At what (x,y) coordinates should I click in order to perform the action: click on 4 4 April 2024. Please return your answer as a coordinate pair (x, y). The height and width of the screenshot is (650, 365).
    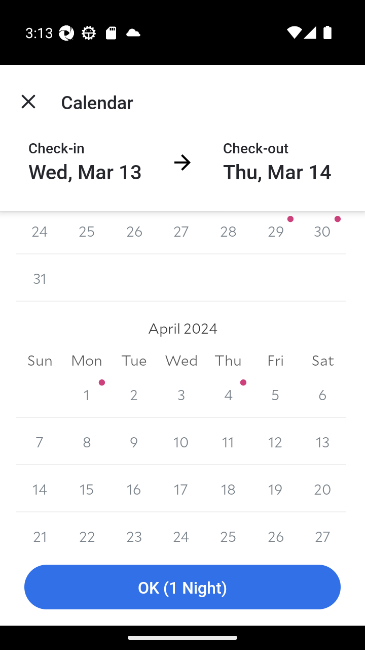
    Looking at the image, I should click on (228, 394).